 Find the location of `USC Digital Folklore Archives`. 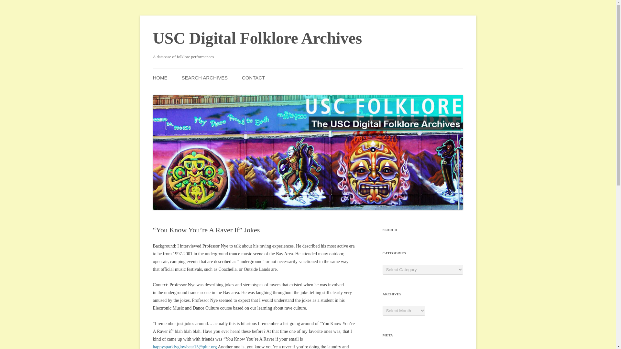

USC Digital Folklore Archives is located at coordinates (257, 38).